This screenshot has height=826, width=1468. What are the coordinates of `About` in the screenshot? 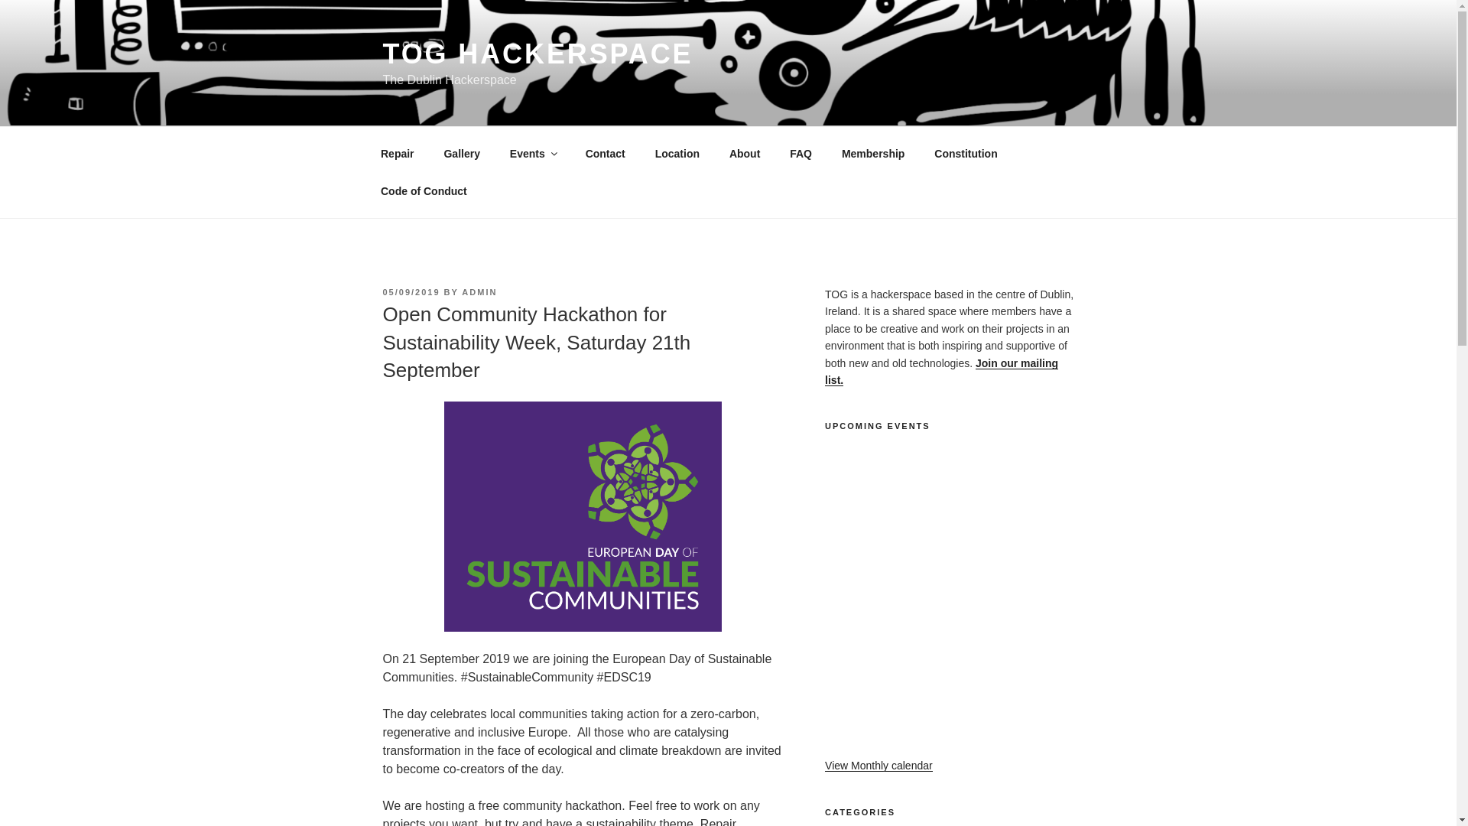 It's located at (745, 153).